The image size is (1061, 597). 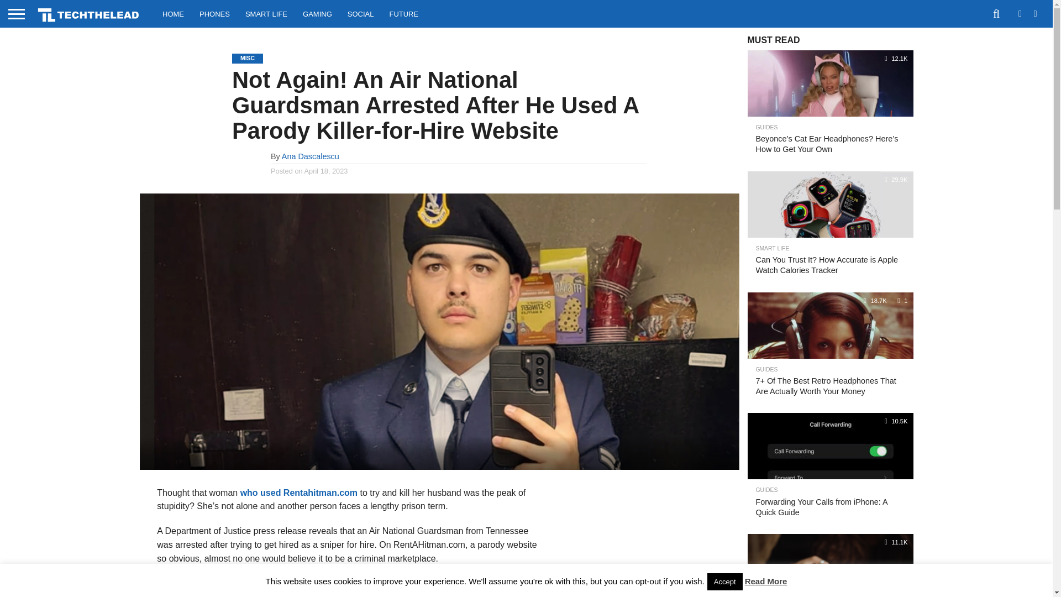 I want to click on HOME, so click(x=174, y=13).